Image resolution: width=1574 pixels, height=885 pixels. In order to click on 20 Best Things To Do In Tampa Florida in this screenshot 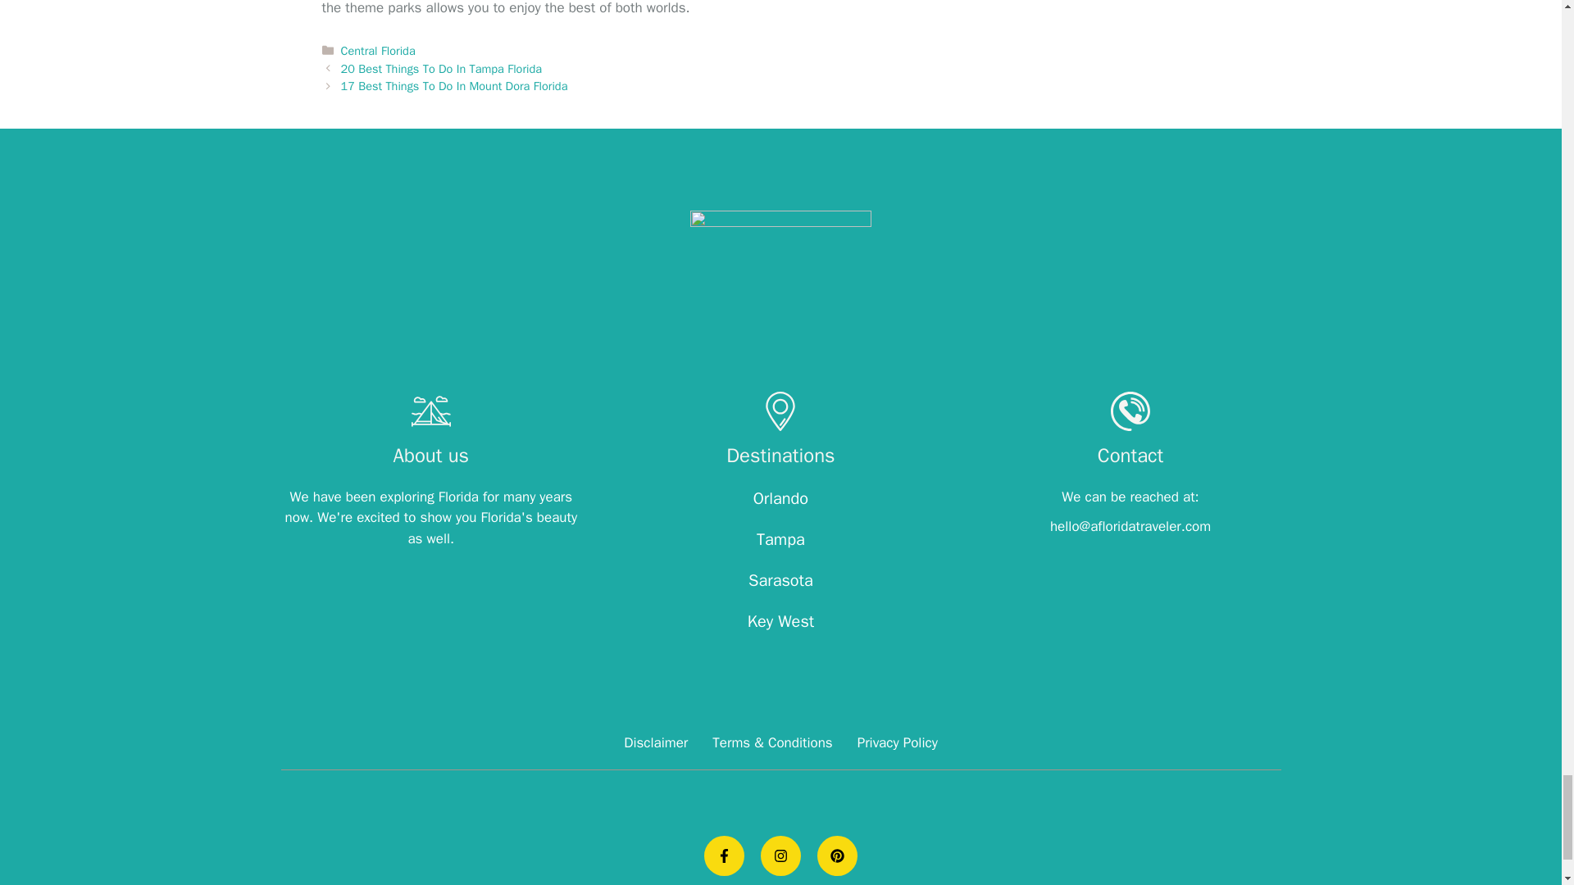, I will do `click(441, 68)`.